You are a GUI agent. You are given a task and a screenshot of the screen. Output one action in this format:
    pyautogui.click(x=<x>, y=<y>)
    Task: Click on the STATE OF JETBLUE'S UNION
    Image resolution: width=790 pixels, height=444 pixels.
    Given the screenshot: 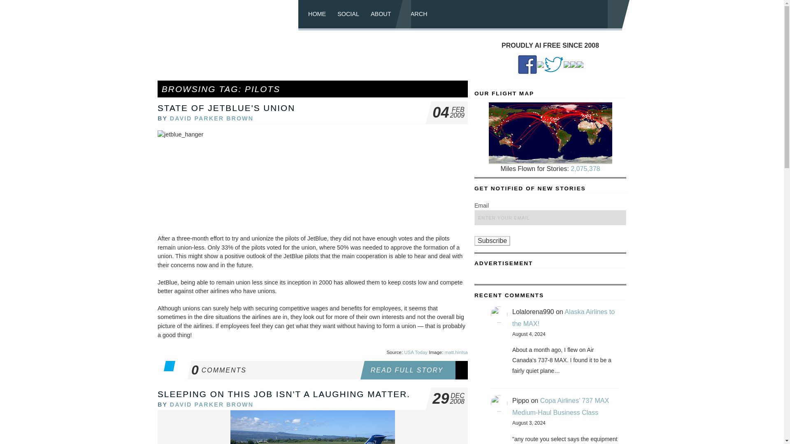 What is the action you would take?
    pyautogui.click(x=283, y=394)
    